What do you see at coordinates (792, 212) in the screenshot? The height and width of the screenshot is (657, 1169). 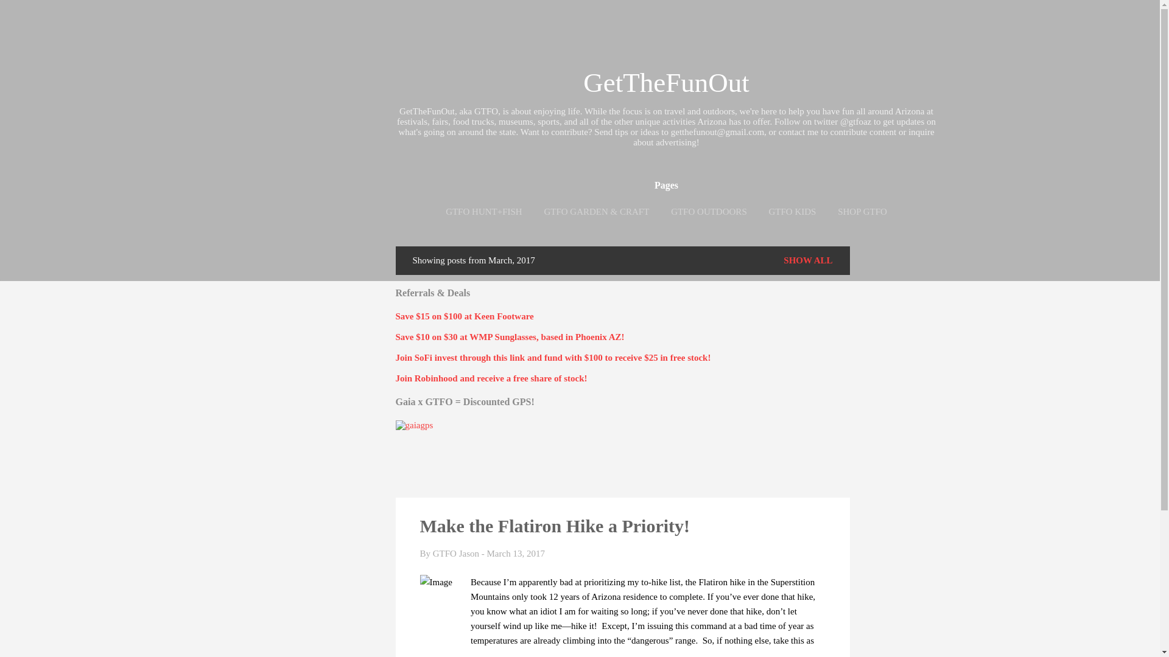 I see `GTFO KIDS` at bounding box center [792, 212].